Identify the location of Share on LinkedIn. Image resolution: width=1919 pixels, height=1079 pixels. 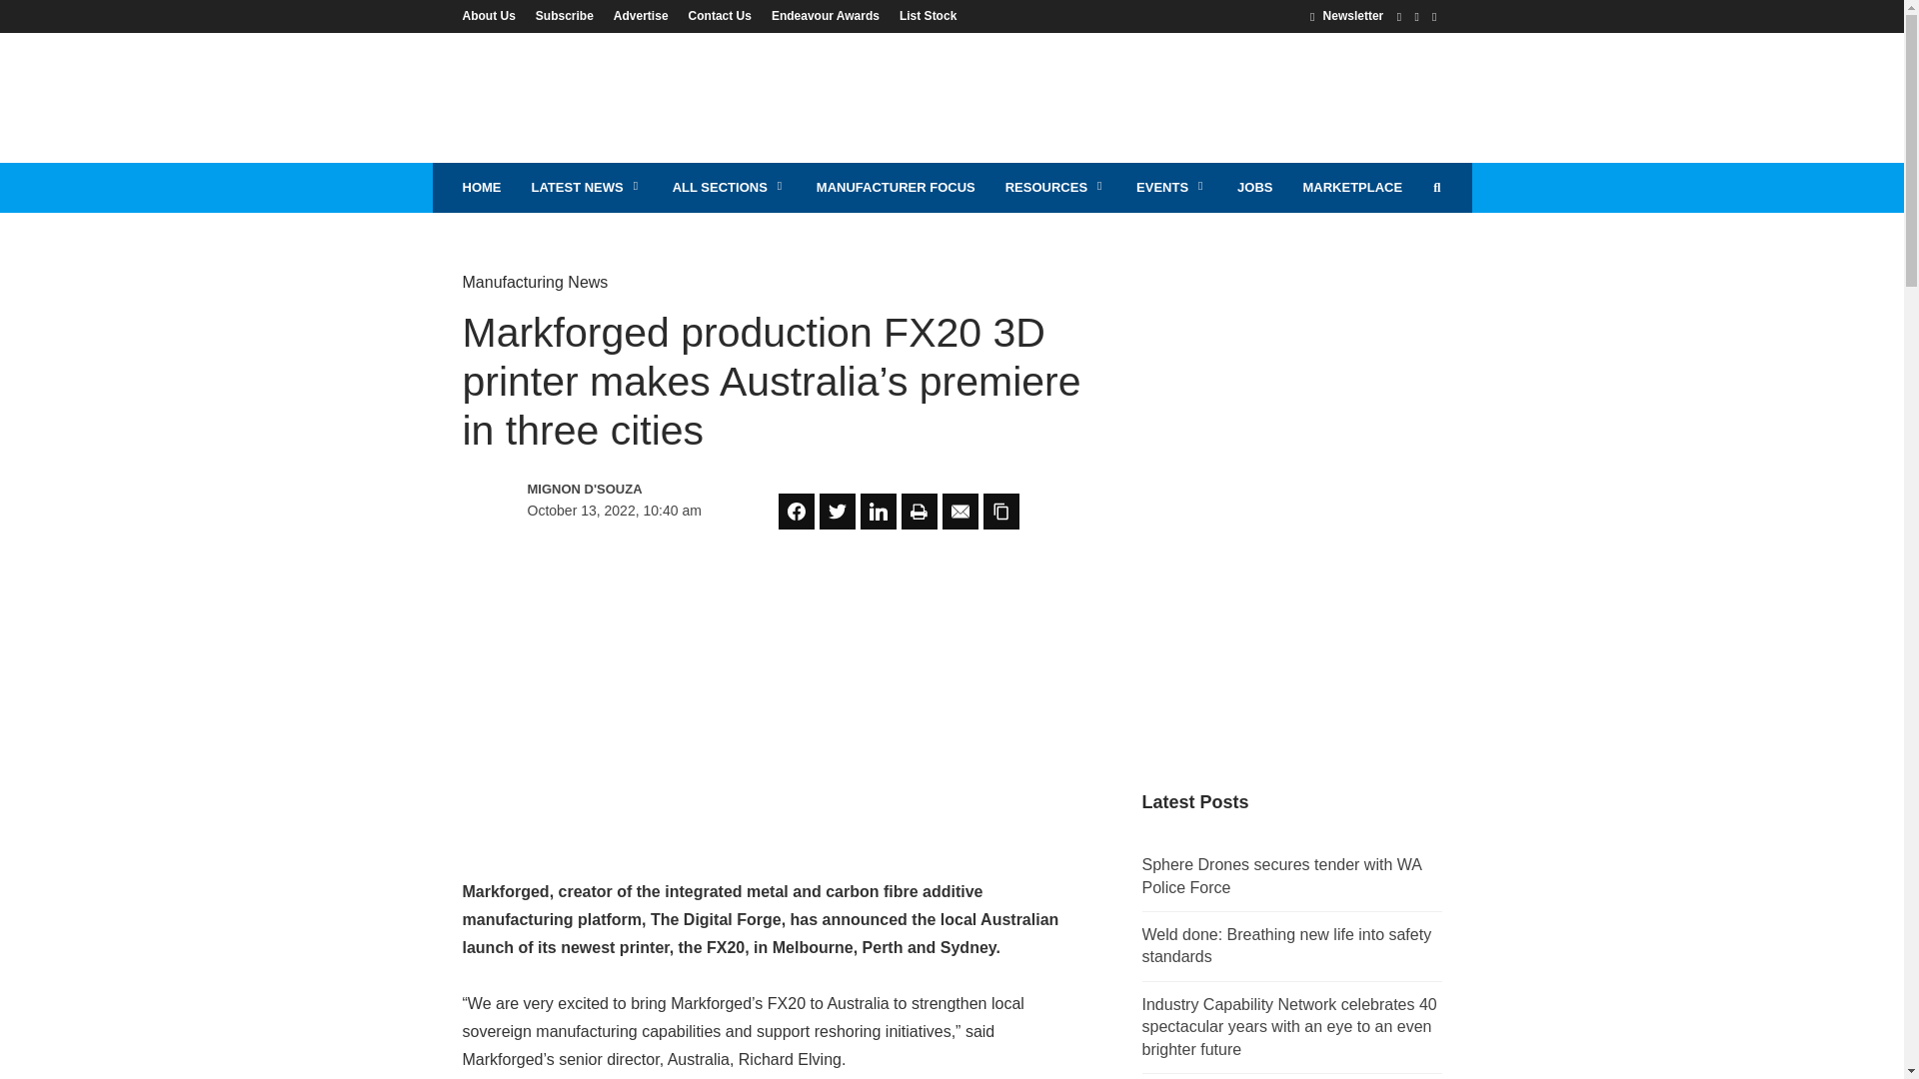
(878, 512).